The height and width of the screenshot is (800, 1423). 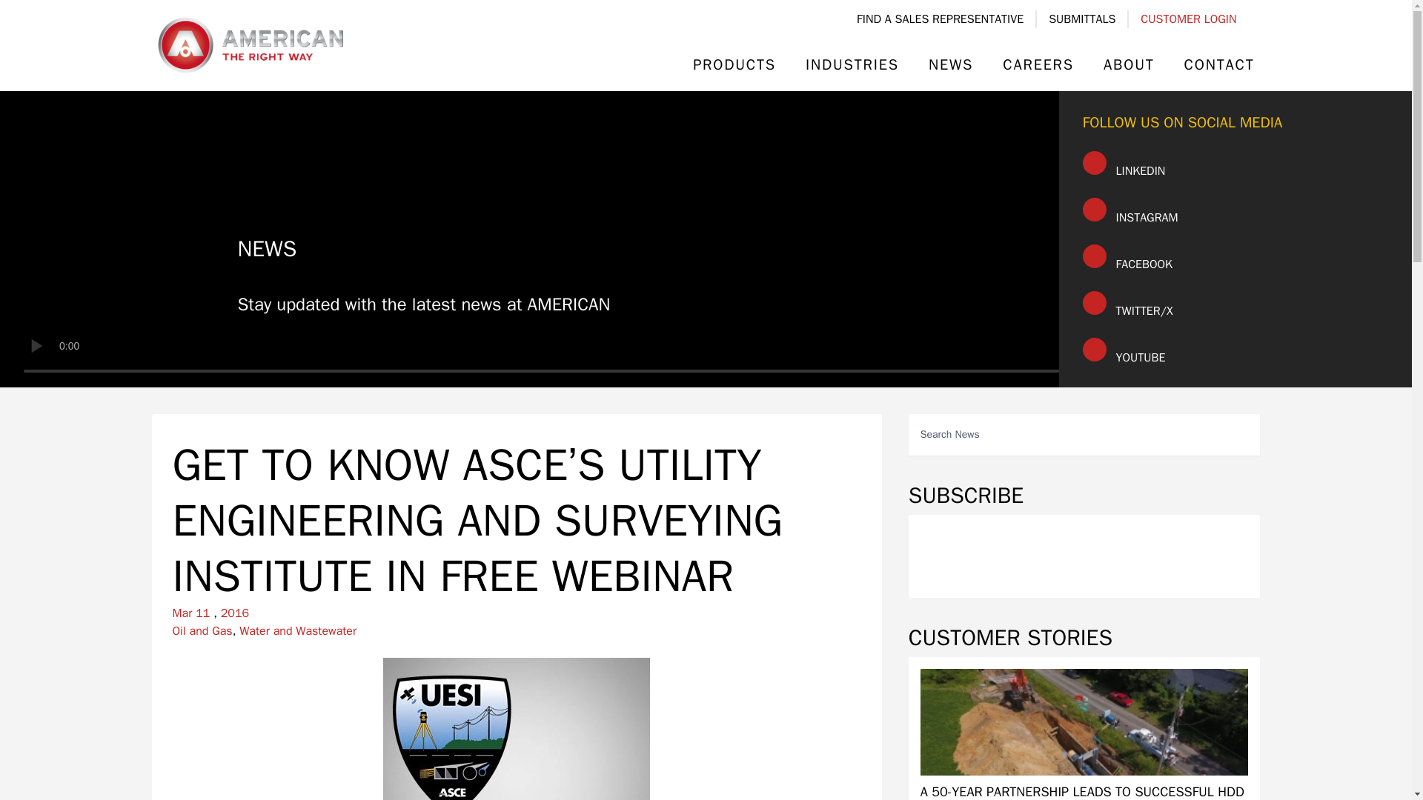 I want to click on SUBMITTALS, so click(x=1082, y=19).